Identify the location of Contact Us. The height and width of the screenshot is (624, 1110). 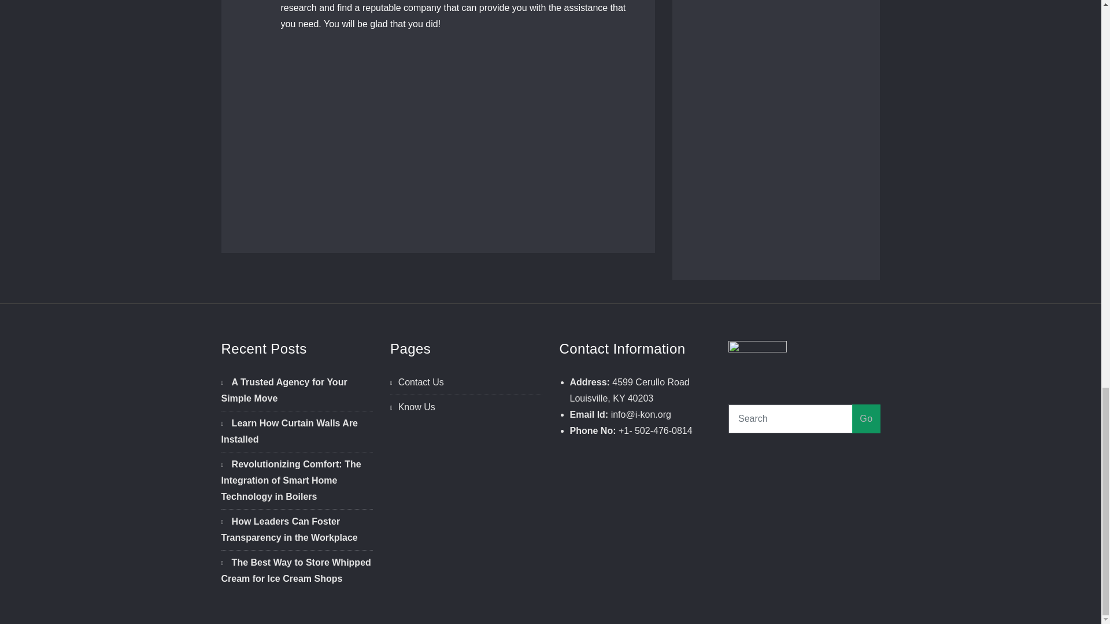
(421, 382).